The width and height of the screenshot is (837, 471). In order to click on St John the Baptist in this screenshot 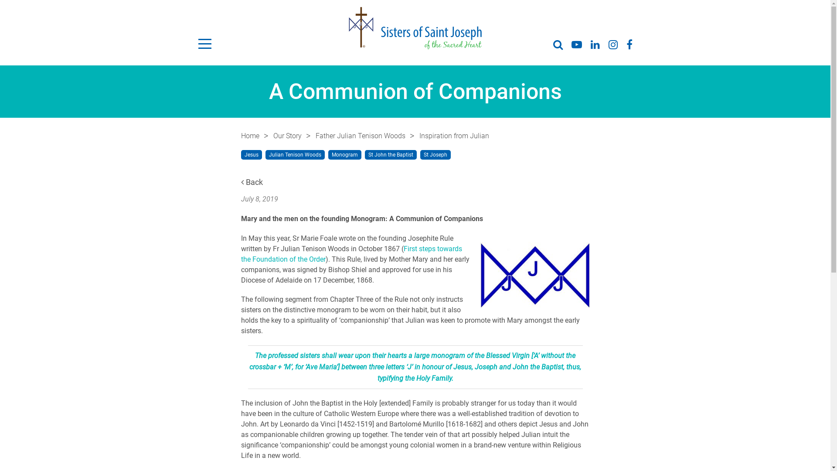, I will do `click(391, 155)`.